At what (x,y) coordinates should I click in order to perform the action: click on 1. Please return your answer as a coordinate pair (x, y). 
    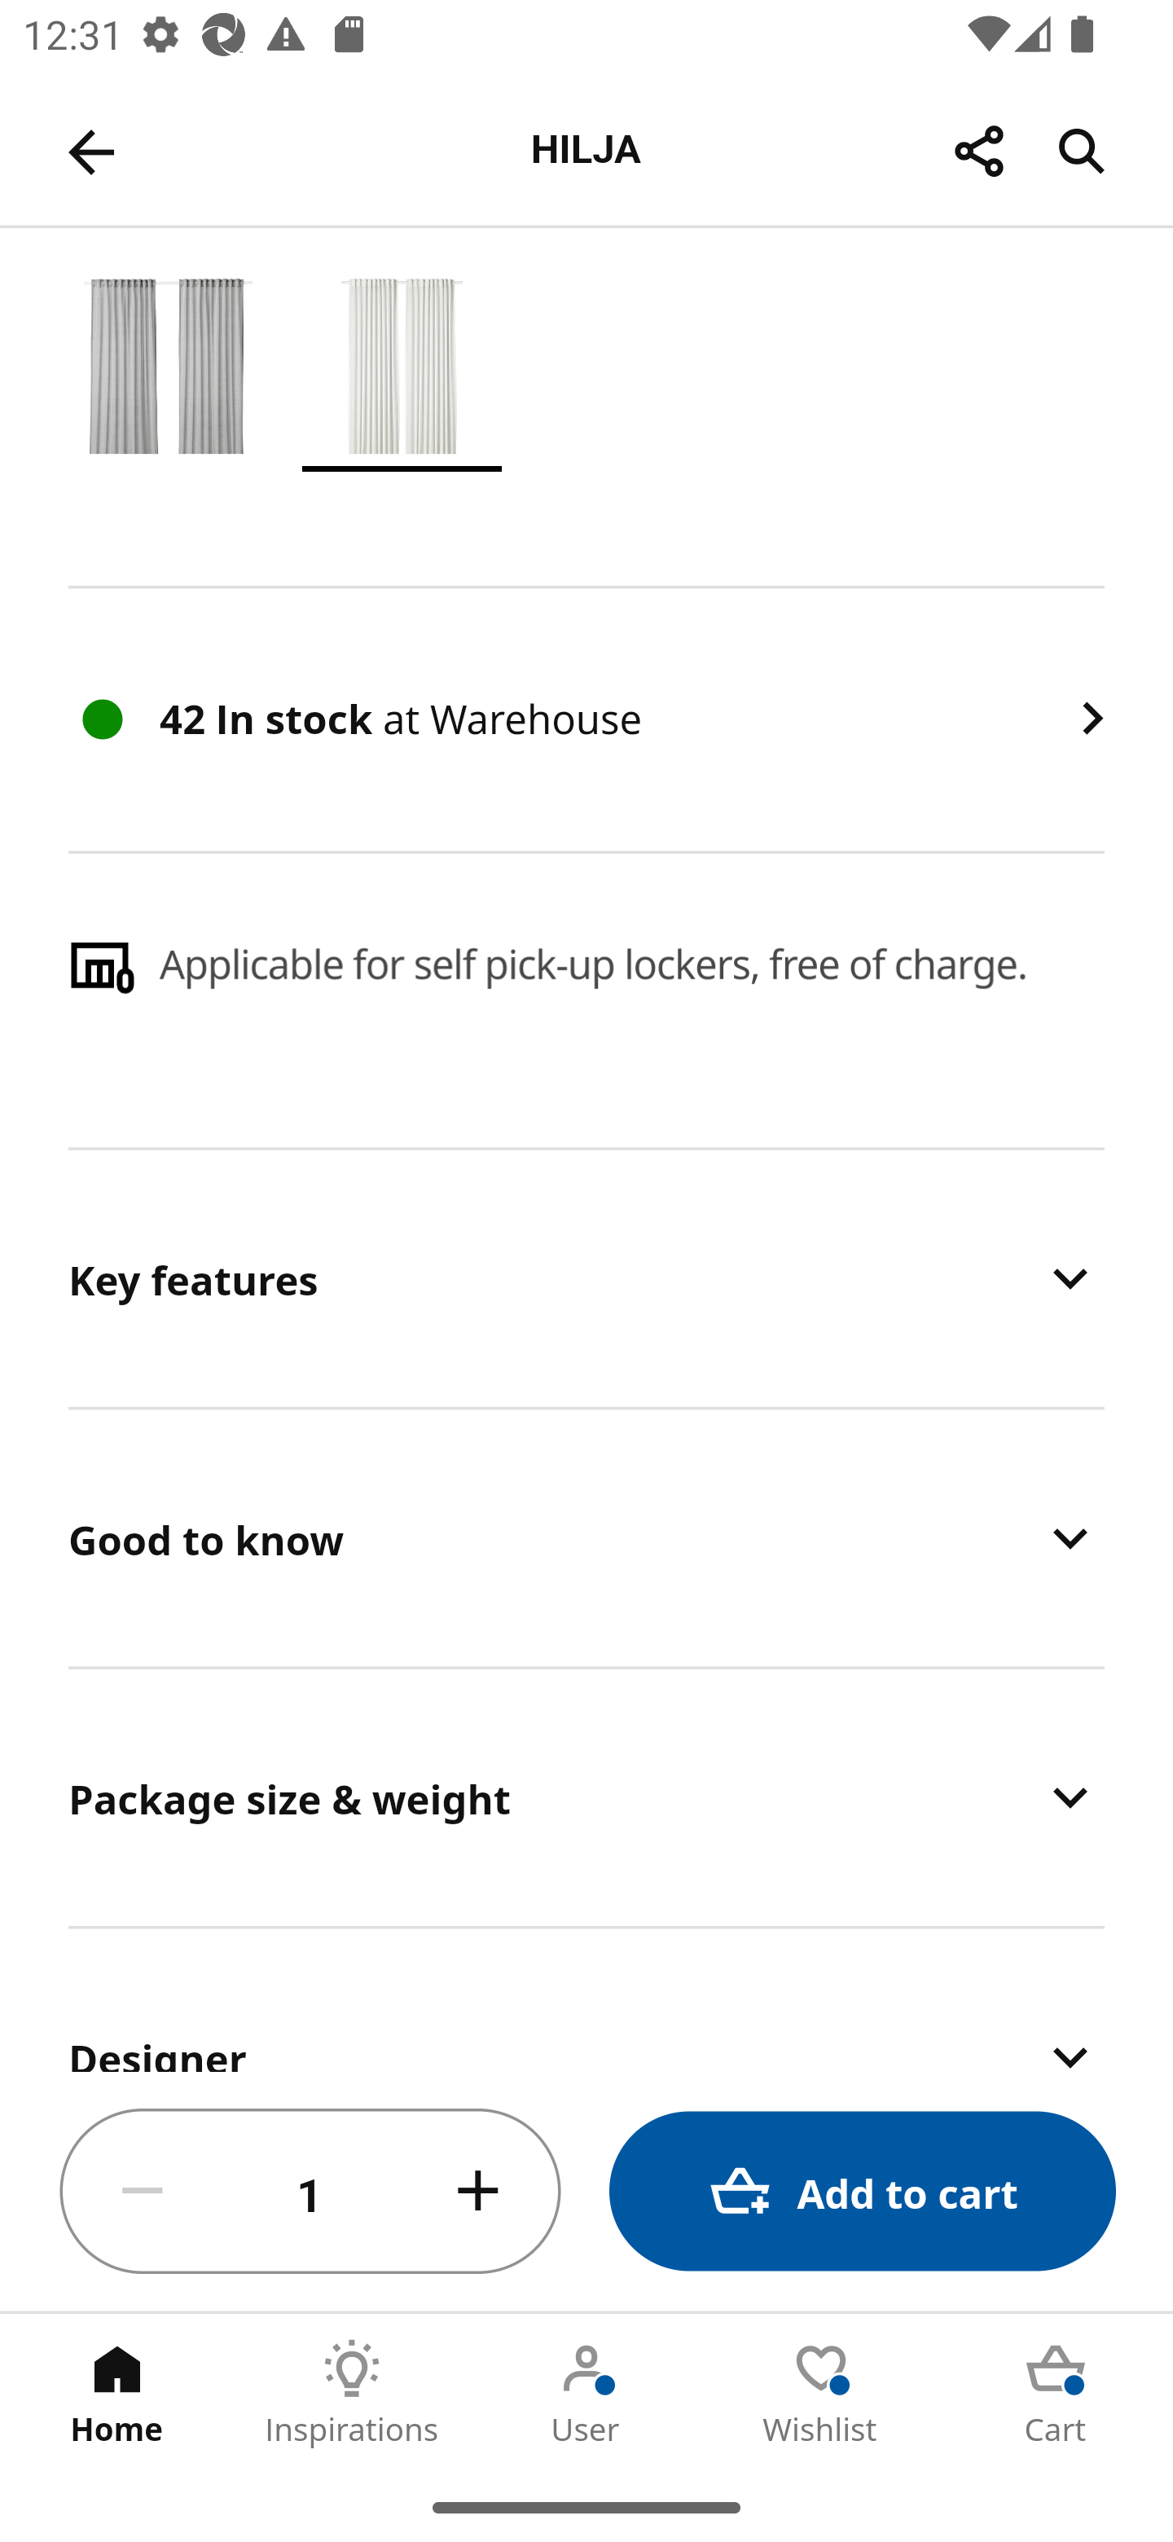
    Looking at the image, I should click on (310, 2192).